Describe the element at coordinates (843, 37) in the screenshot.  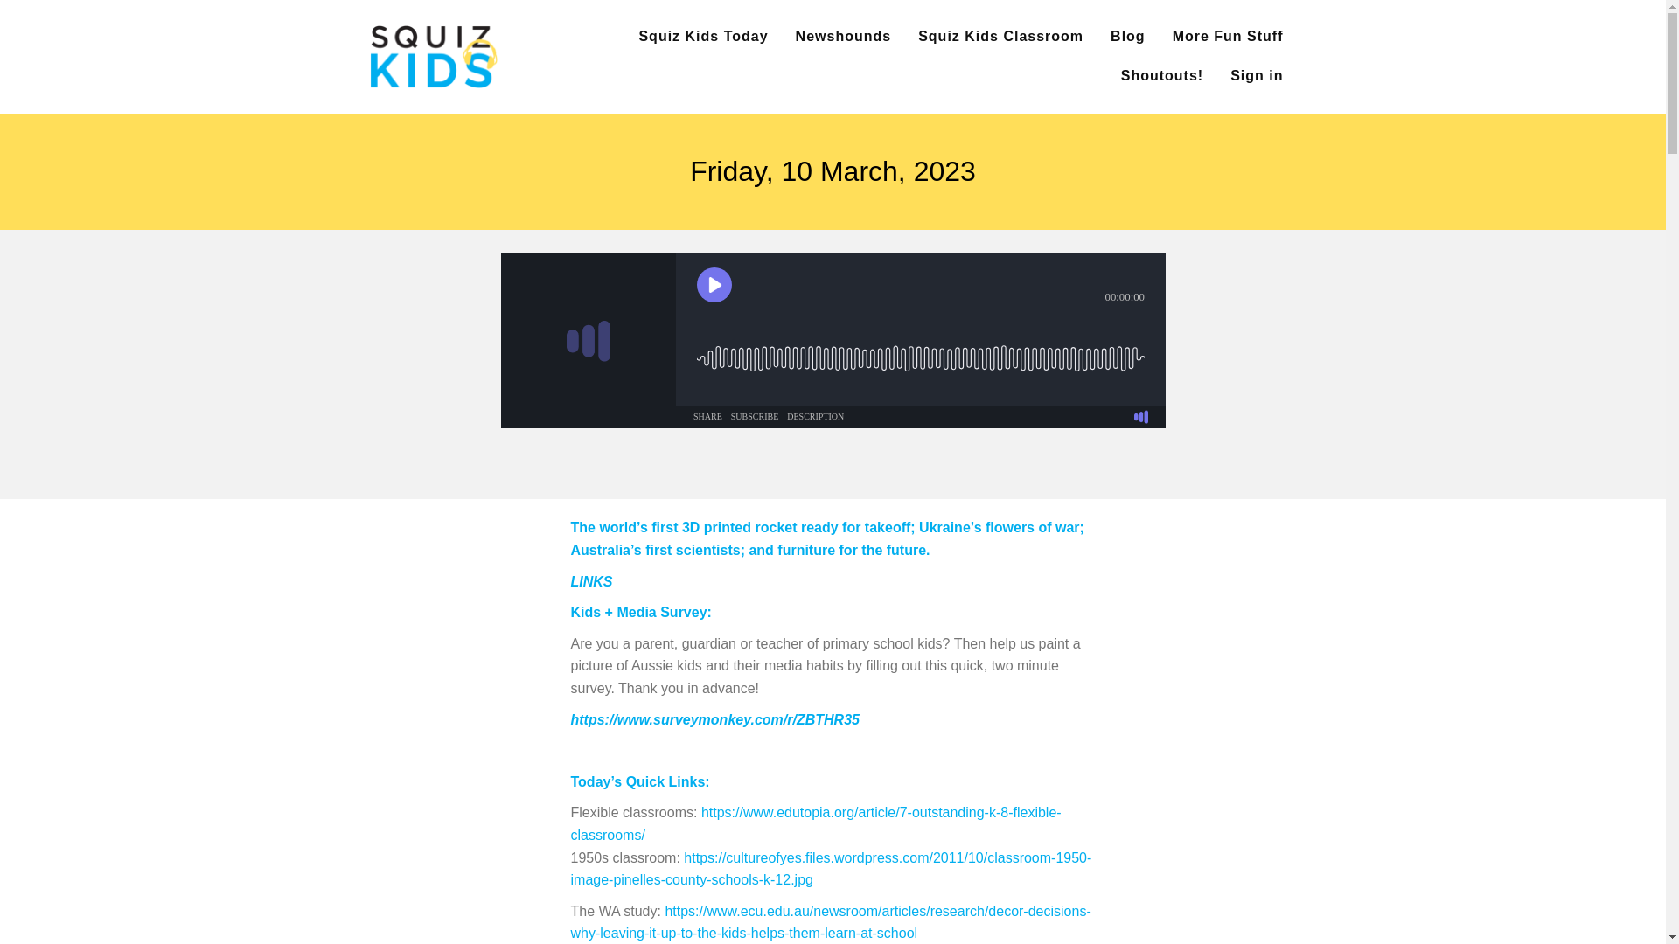
I see `Newshounds` at that location.